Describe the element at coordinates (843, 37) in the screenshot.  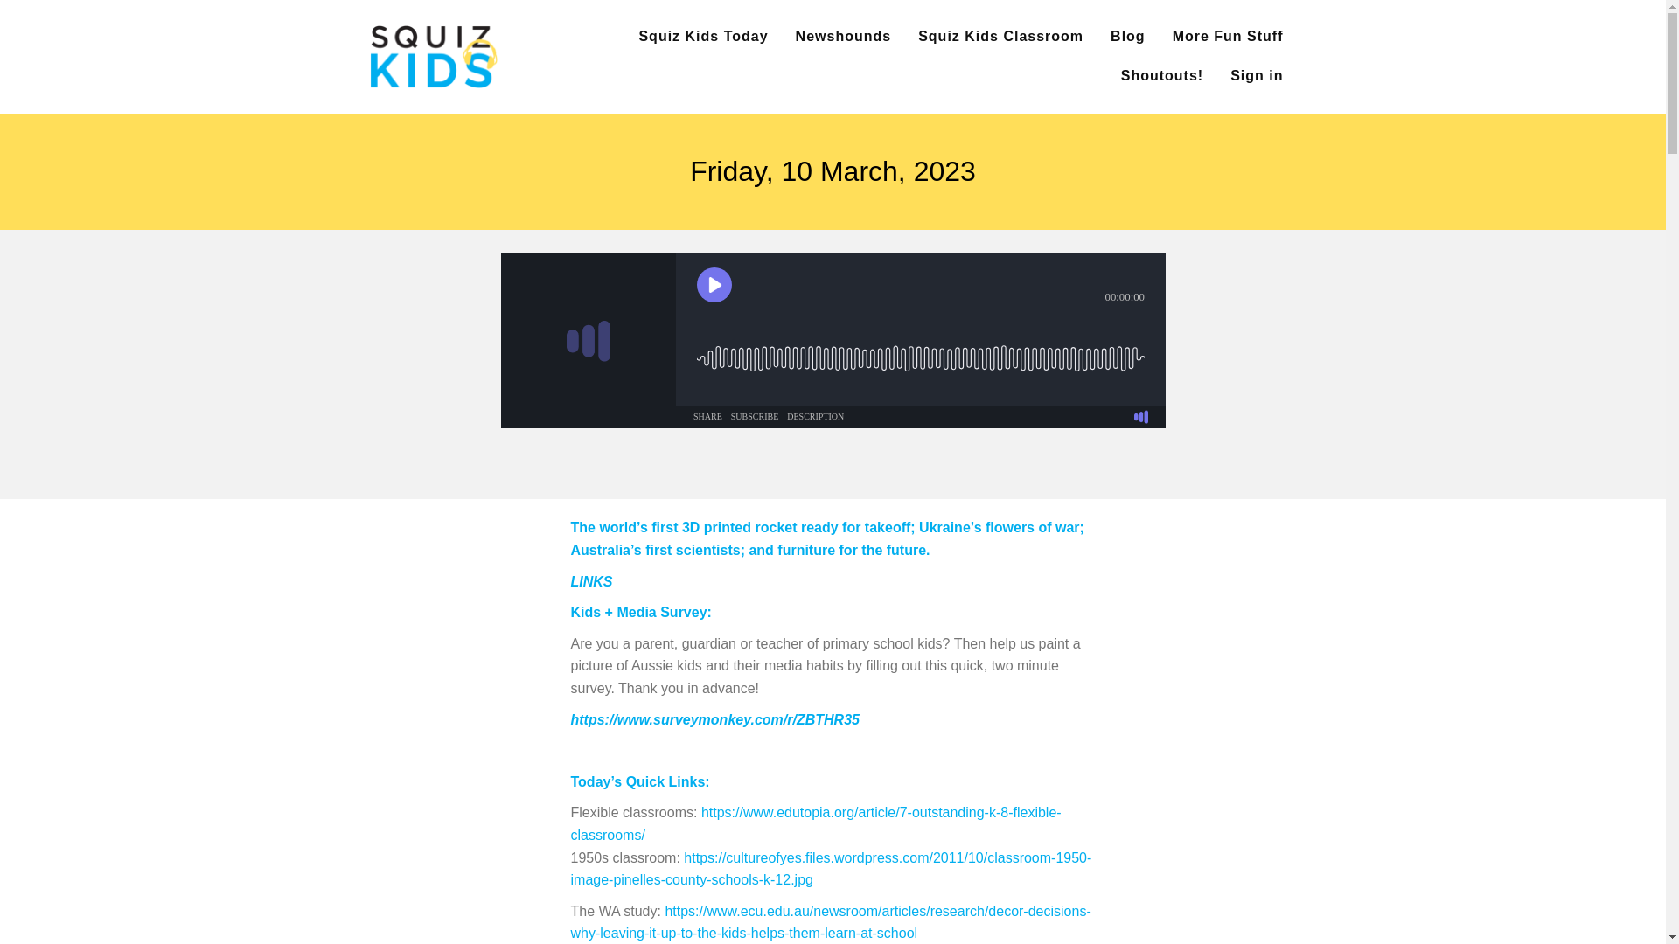
I see `Newshounds` at that location.